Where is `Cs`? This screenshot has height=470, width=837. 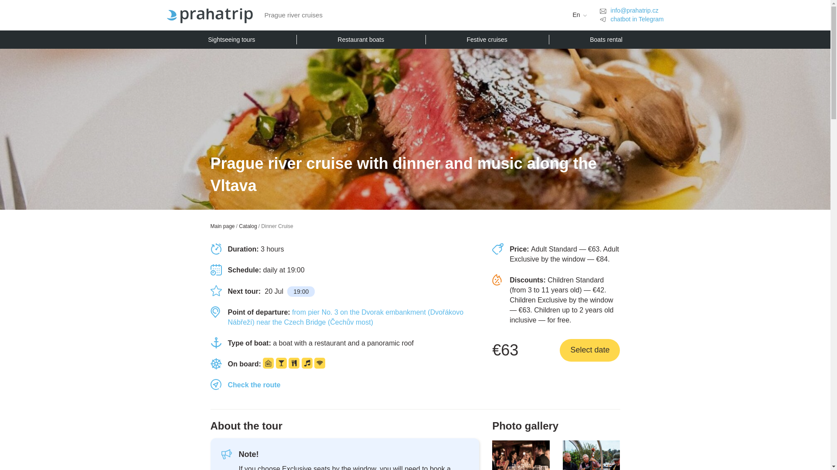
Cs is located at coordinates (576, 27).